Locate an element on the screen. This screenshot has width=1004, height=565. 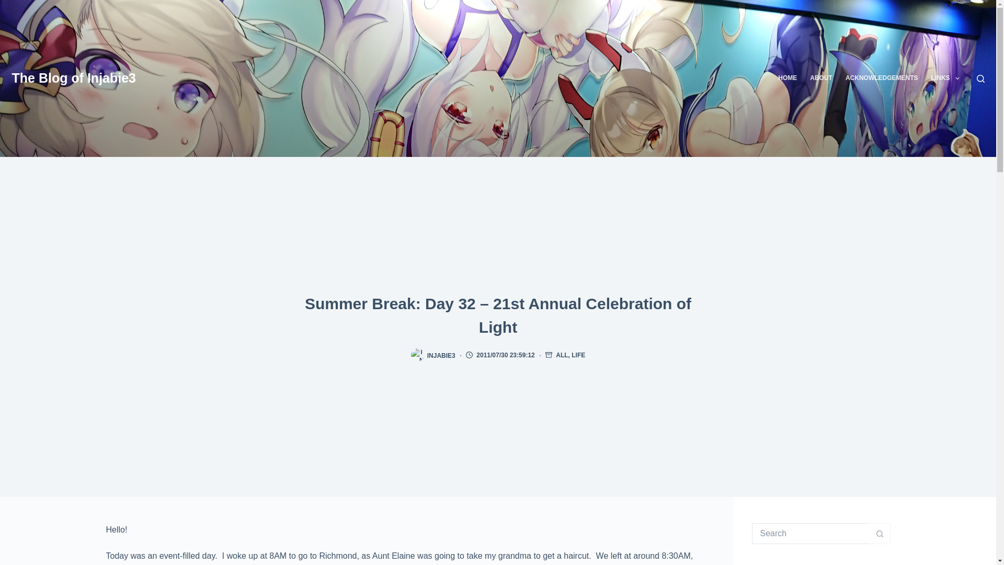
ALL is located at coordinates (562, 355).